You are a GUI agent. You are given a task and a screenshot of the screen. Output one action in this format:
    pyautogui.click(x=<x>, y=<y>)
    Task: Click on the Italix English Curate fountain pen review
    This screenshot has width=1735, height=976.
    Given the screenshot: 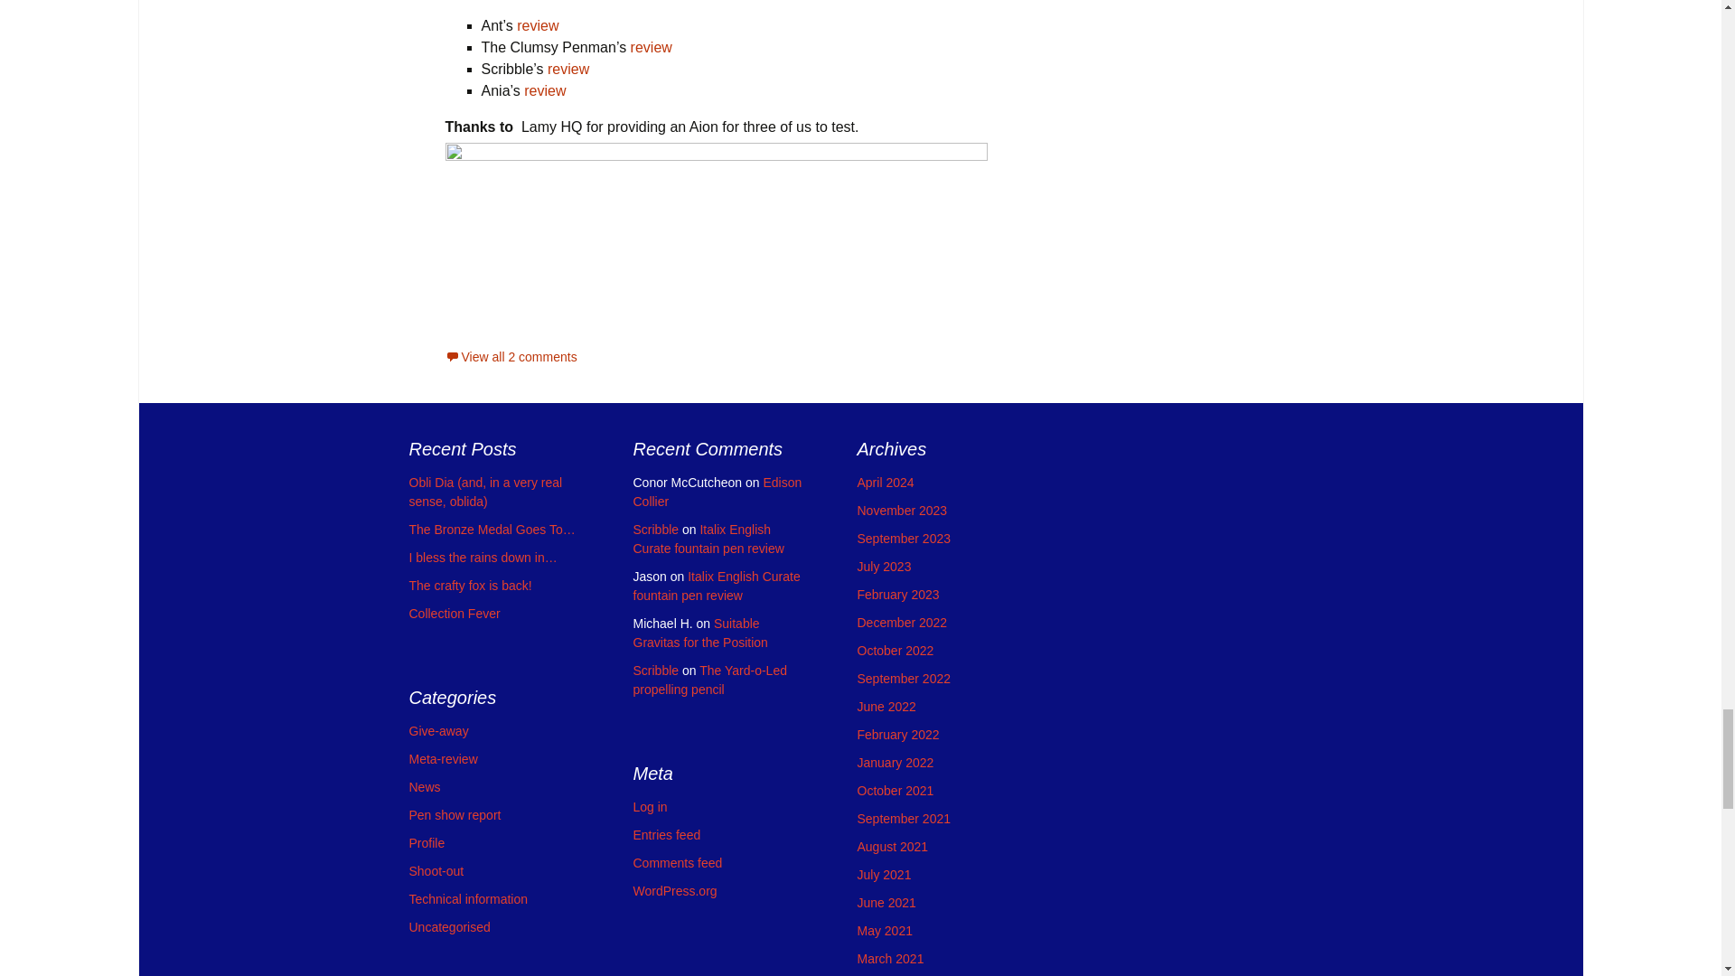 What is the action you would take?
    pyautogui.click(x=708, y=539)
    